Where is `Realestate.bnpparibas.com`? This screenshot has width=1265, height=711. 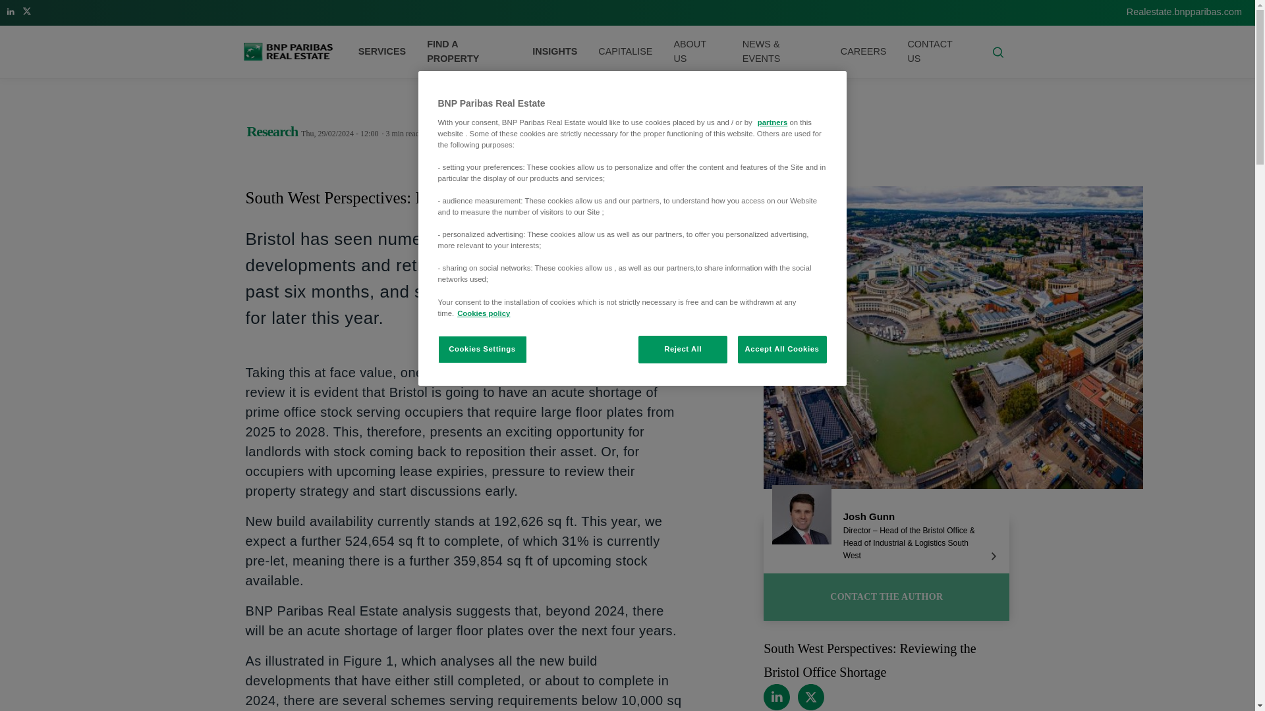 Realestate.bnpparibas.com is located at coordinates (1185, 11).